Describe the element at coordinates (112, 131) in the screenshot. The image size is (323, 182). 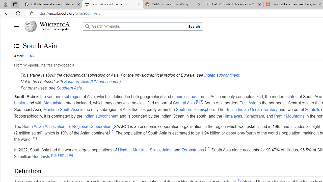
I see `[10]` at that location.